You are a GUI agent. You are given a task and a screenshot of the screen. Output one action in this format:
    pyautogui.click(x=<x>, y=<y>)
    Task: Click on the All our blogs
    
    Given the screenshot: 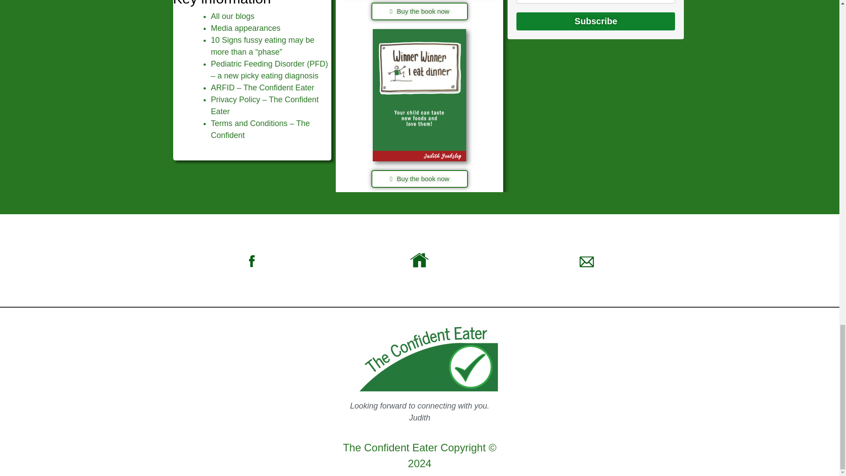 What is the action you would take?
    pyautogui.click(x=233, y=16)
    